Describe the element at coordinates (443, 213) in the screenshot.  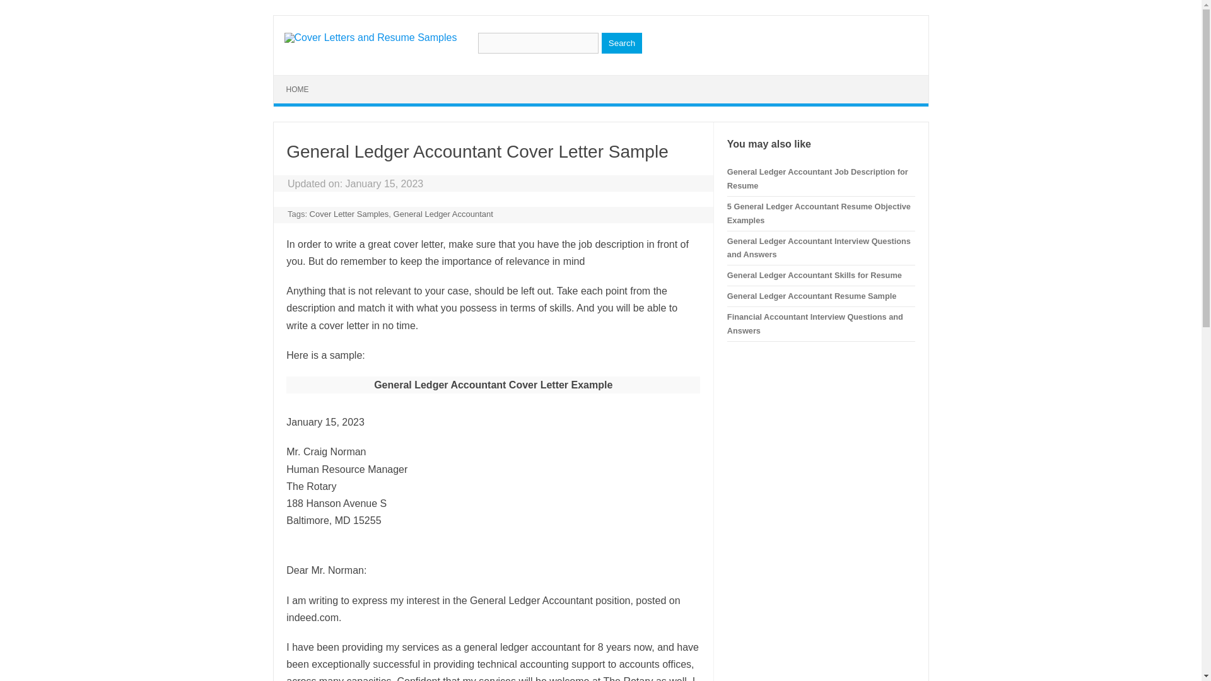
I see `General Ledger Accountant` at that location.